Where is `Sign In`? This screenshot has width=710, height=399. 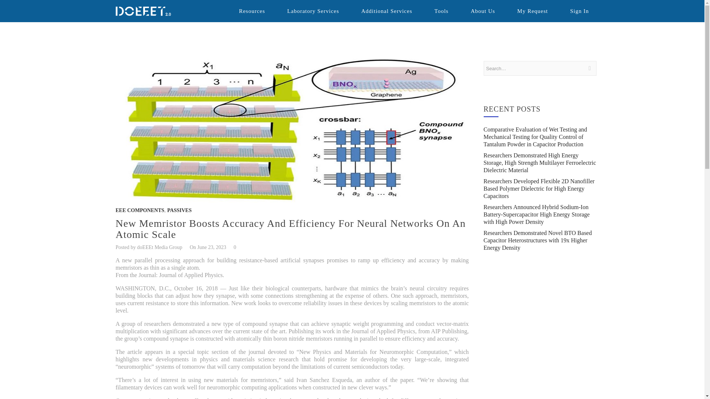
Sign In is located at coordinates (579, 11).